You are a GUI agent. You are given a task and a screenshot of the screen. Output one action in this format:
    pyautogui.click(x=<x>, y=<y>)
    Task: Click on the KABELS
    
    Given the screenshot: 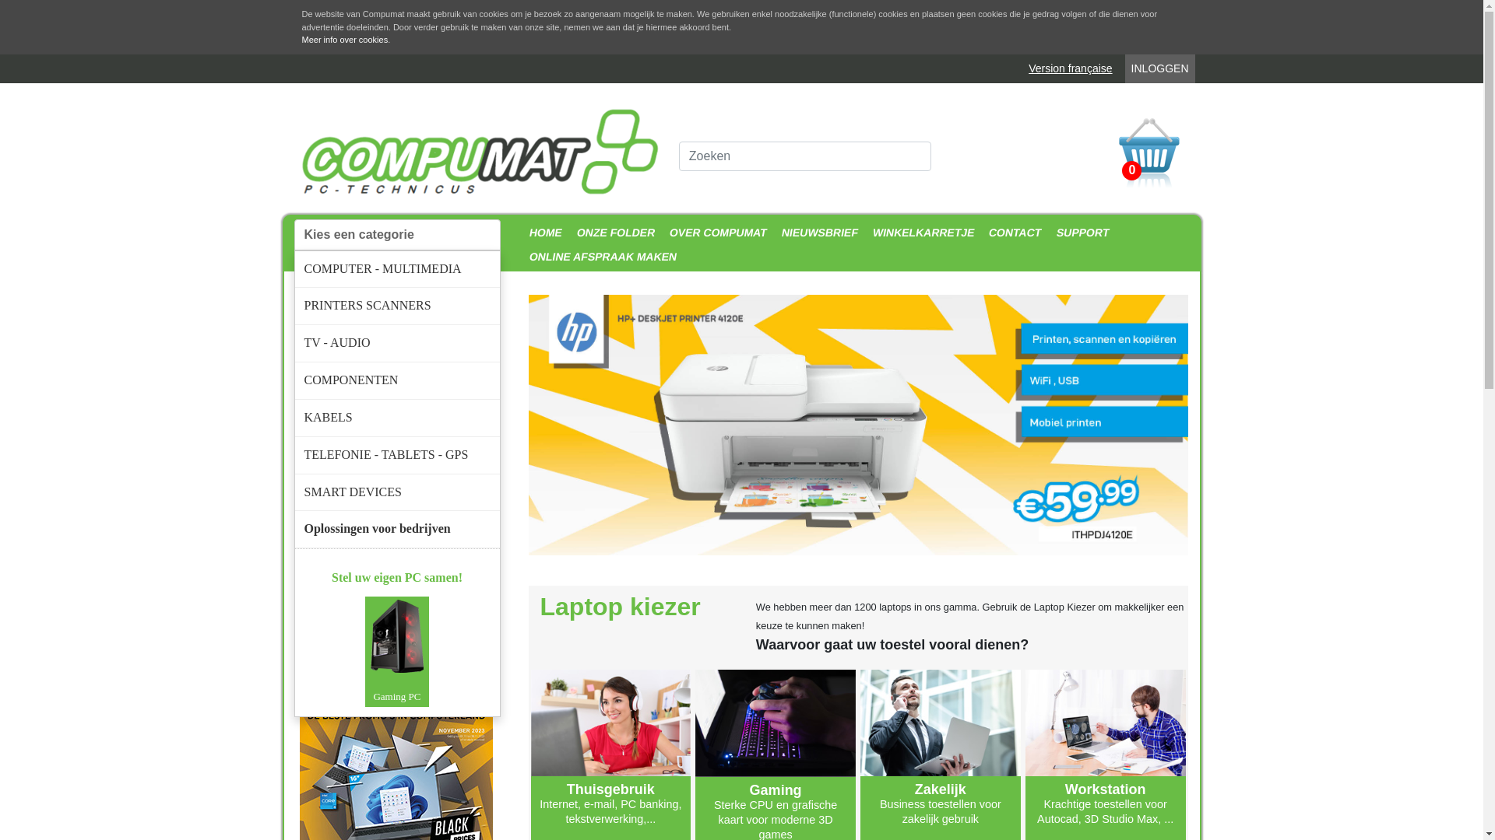 What is the action you would take?
    pyautogui.click(x=397, y=418)
    